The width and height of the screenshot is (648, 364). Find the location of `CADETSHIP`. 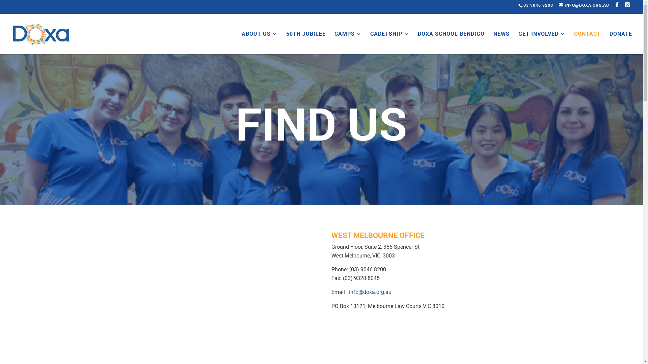

CADETSHIP is located at coordinates (389, 41).